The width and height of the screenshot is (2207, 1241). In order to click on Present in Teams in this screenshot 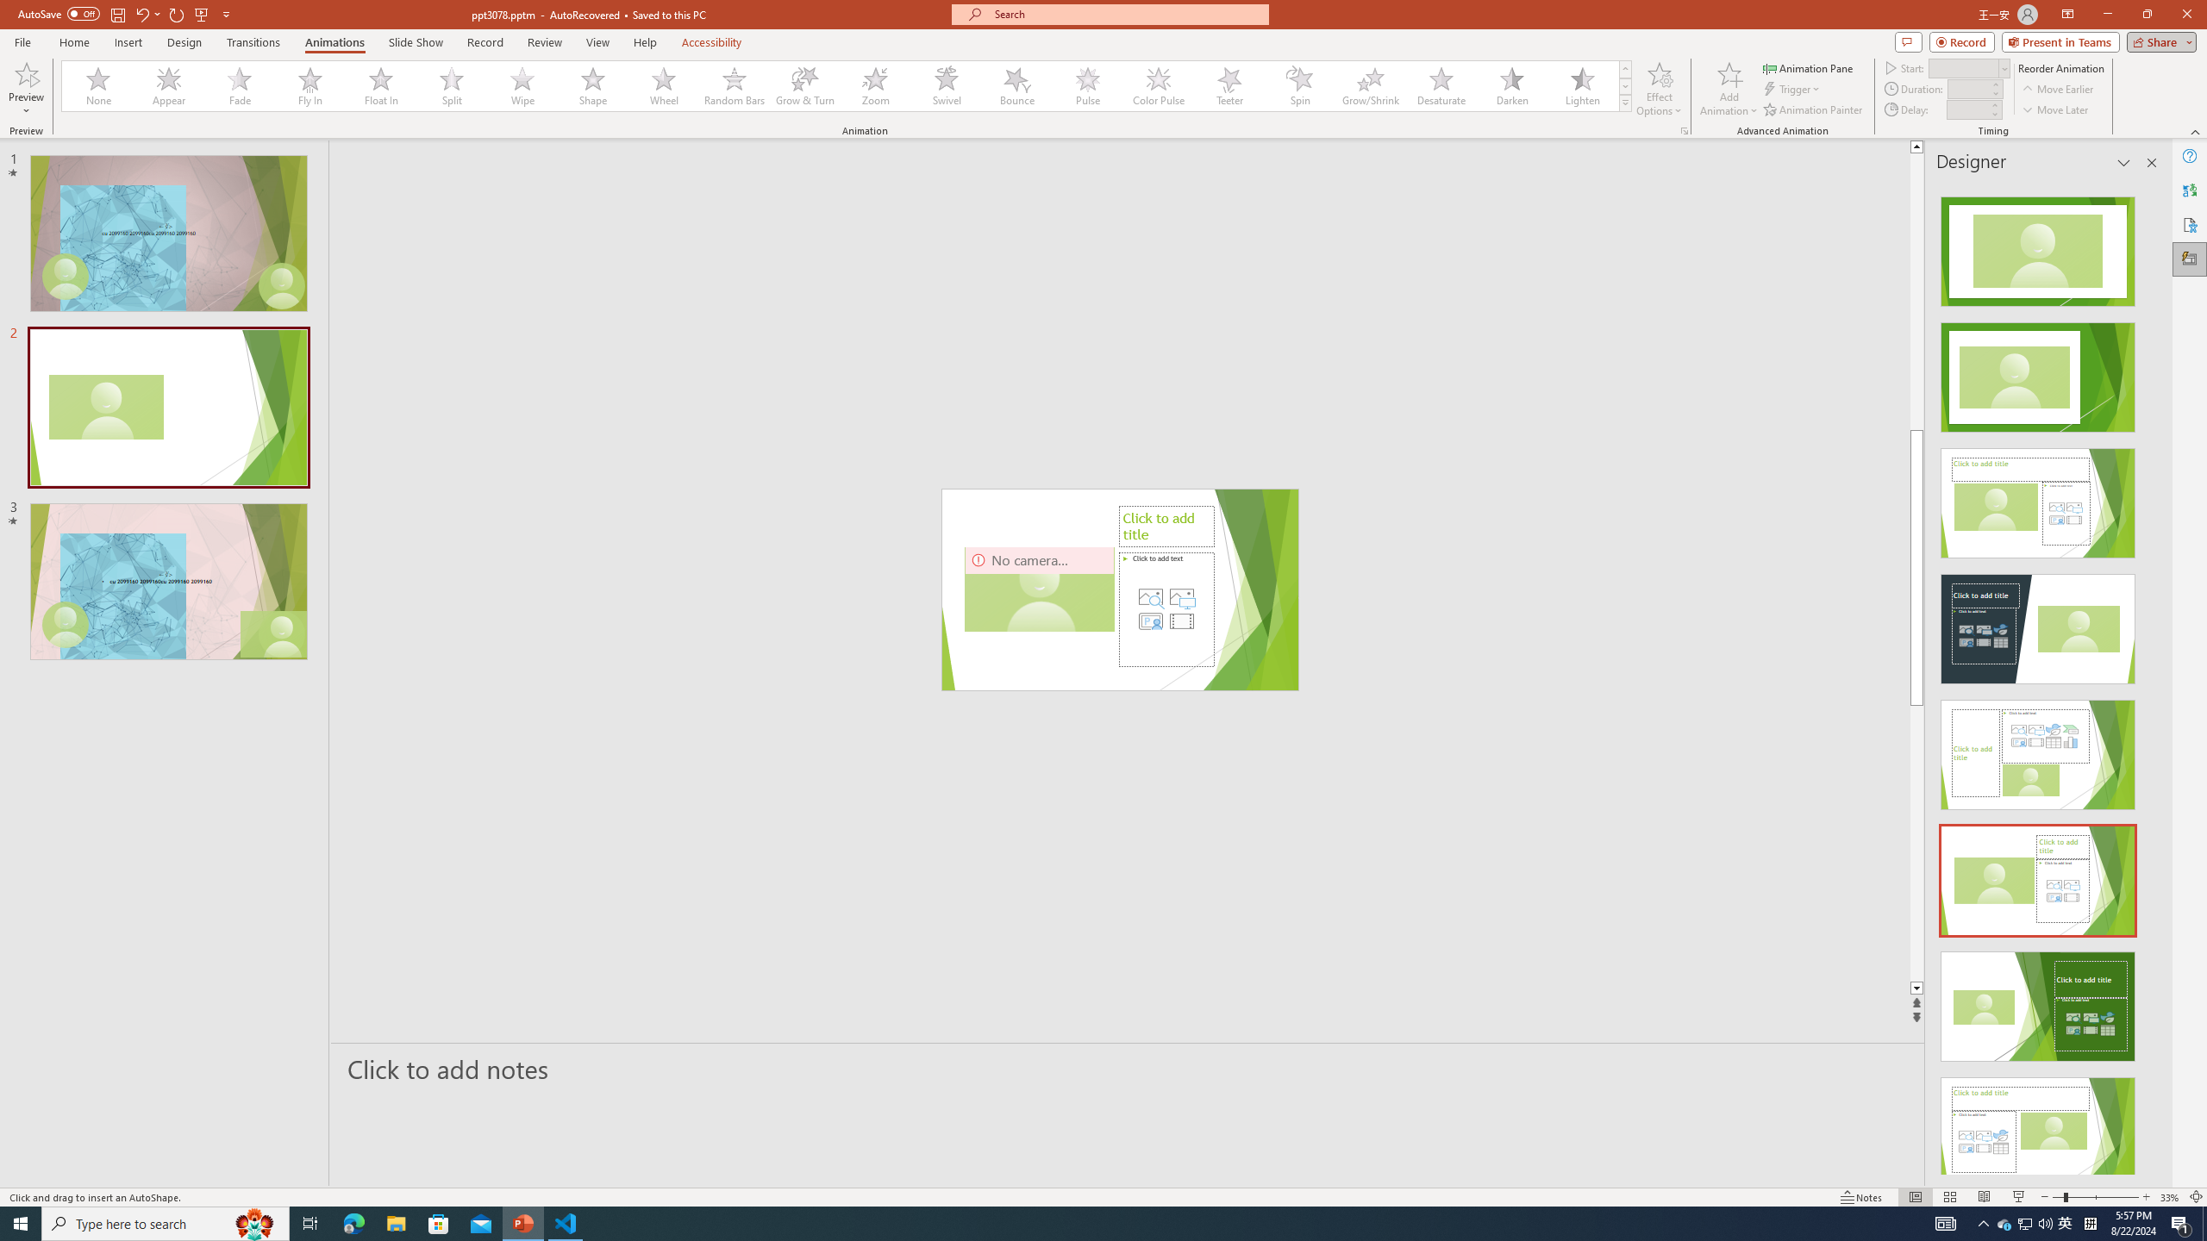, I will do `click(2060, 41)`.